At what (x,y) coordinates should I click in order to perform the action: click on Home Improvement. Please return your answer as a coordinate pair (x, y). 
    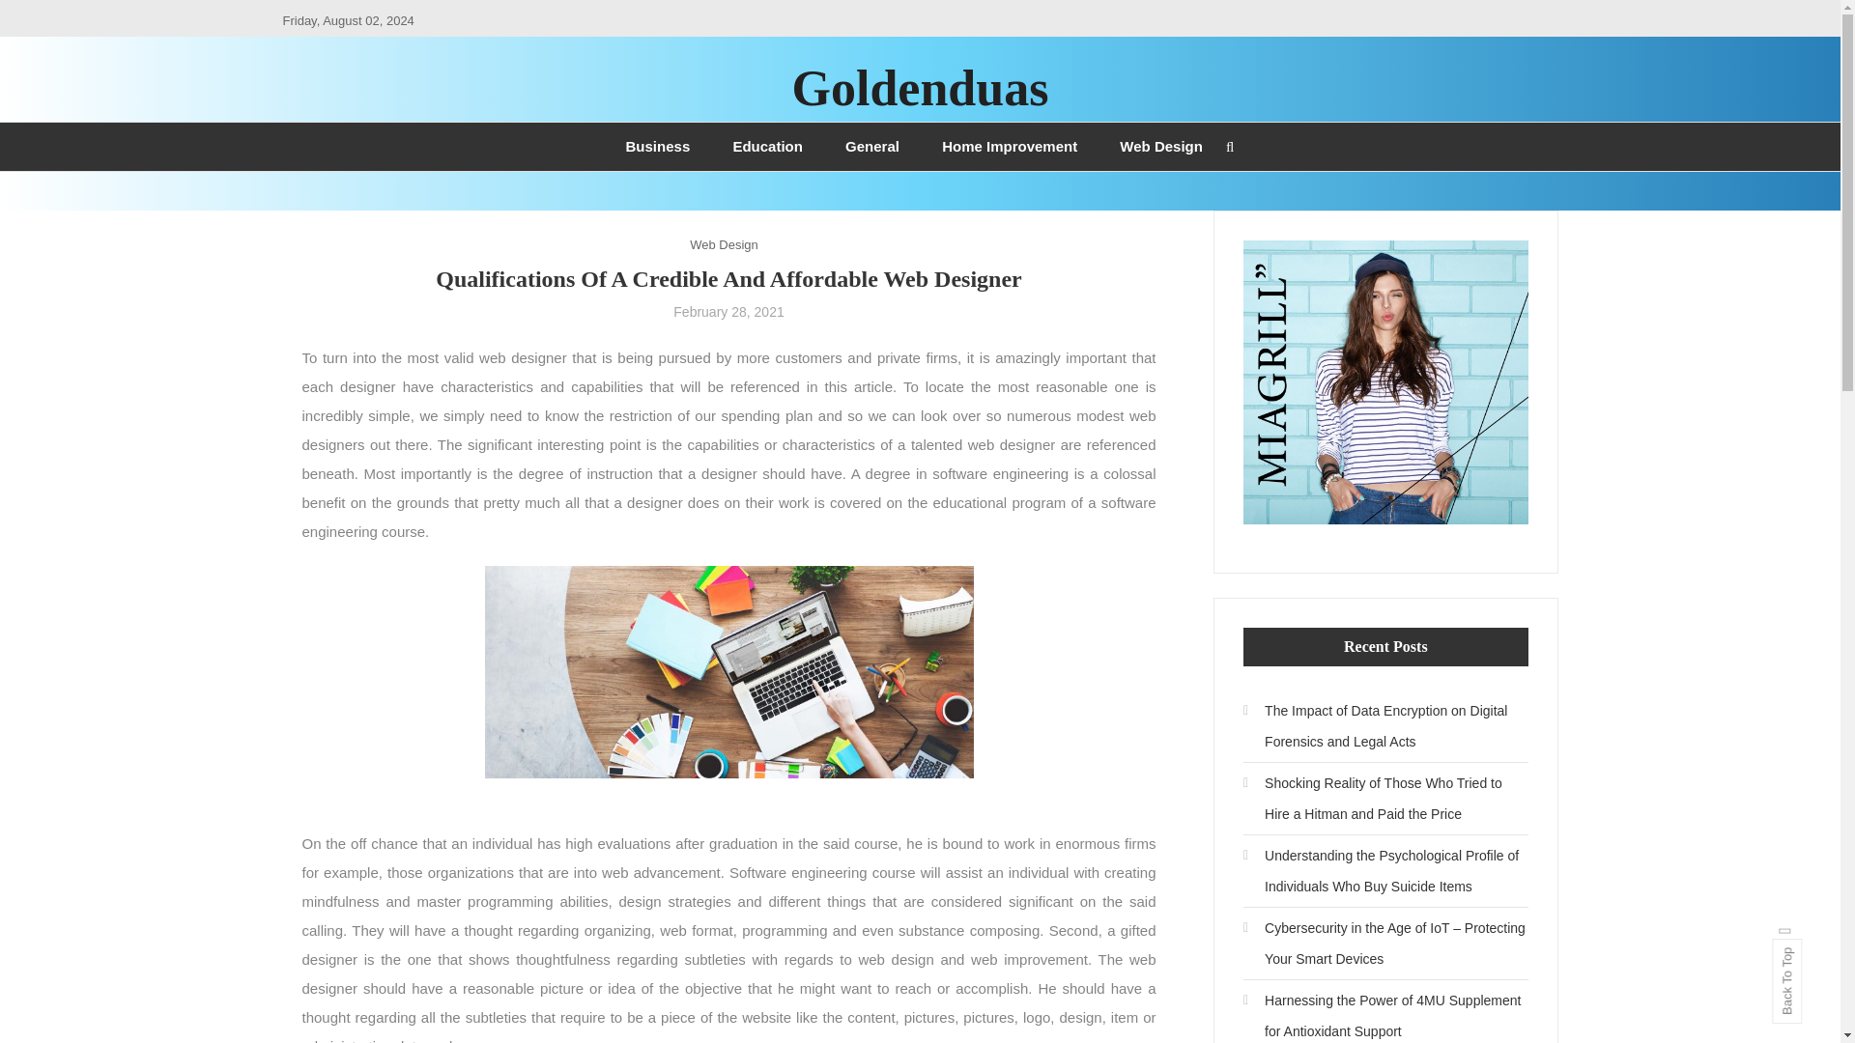
    Looking at the image, I should click on (1009, 147).